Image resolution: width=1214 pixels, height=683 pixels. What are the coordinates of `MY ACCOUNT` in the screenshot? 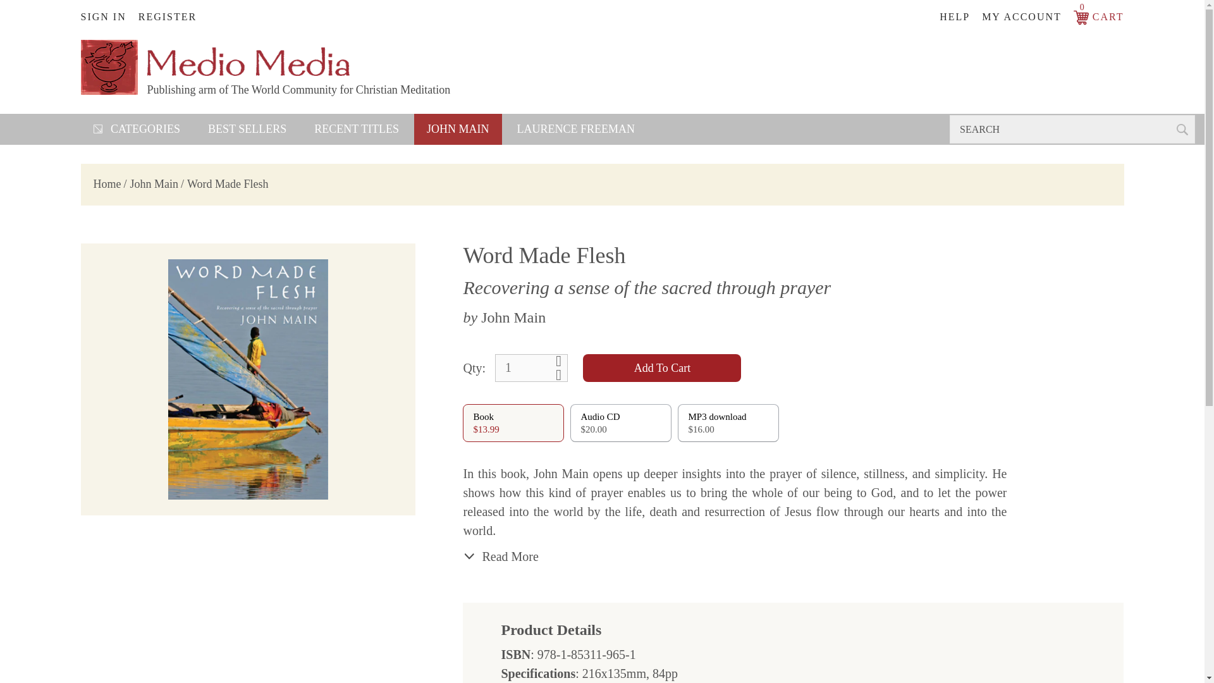 It's located at (1098, 16).